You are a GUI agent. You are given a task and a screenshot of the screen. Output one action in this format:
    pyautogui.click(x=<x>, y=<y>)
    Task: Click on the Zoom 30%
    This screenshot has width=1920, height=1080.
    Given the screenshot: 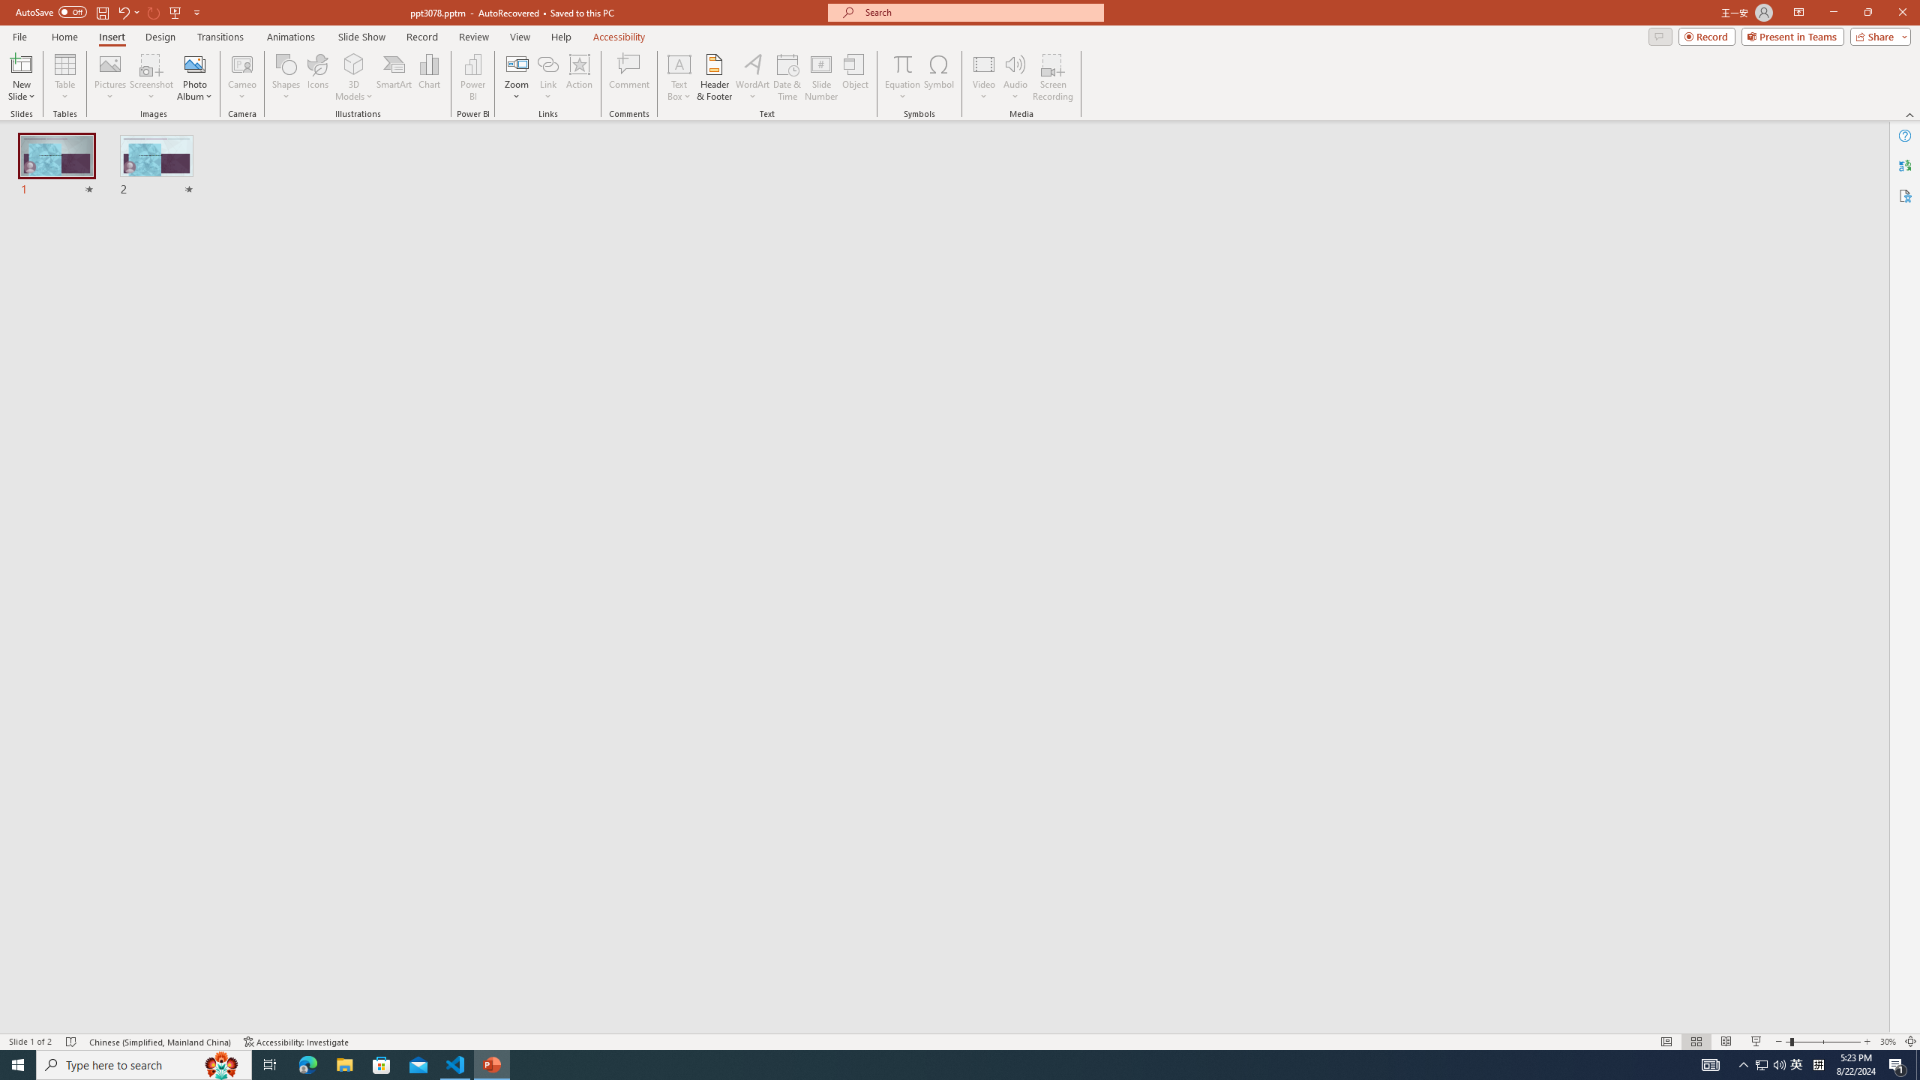 What is the action you would take?
    pyautogui.click(x=1888, y=1042)
    